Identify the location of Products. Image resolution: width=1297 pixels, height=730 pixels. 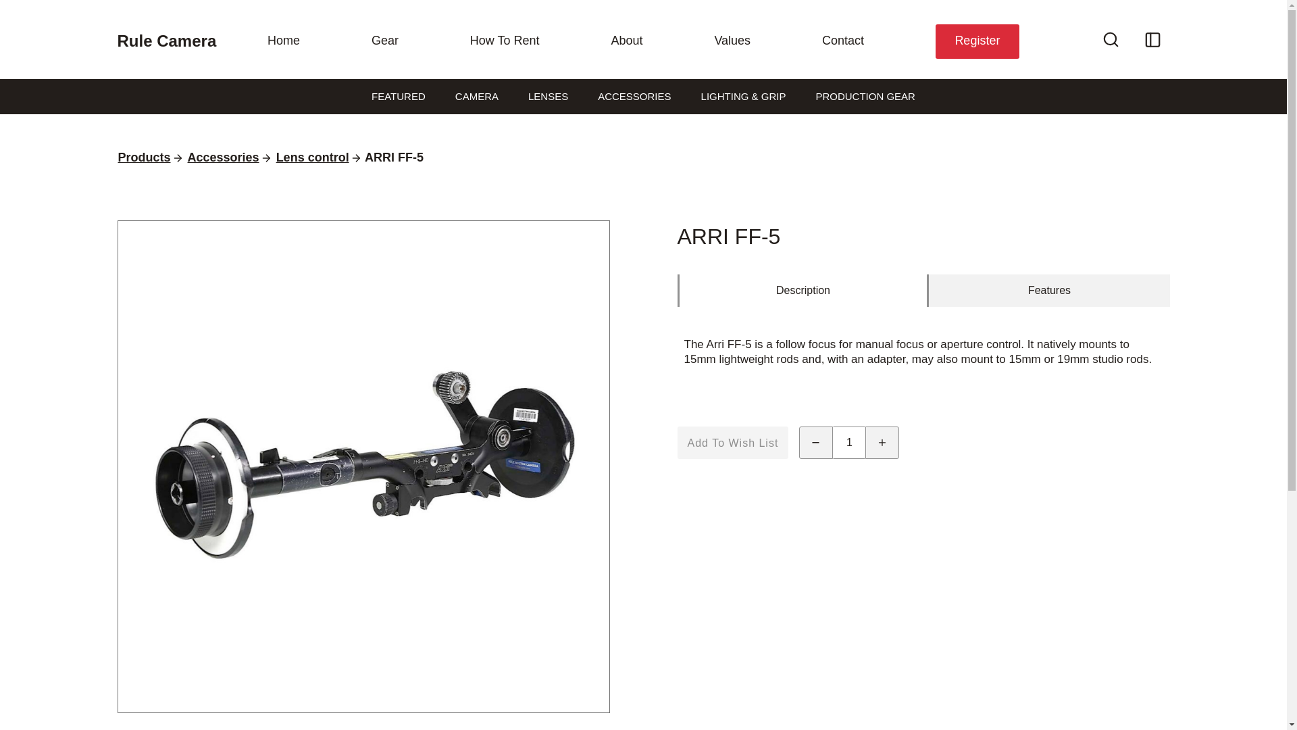
(145, 158).